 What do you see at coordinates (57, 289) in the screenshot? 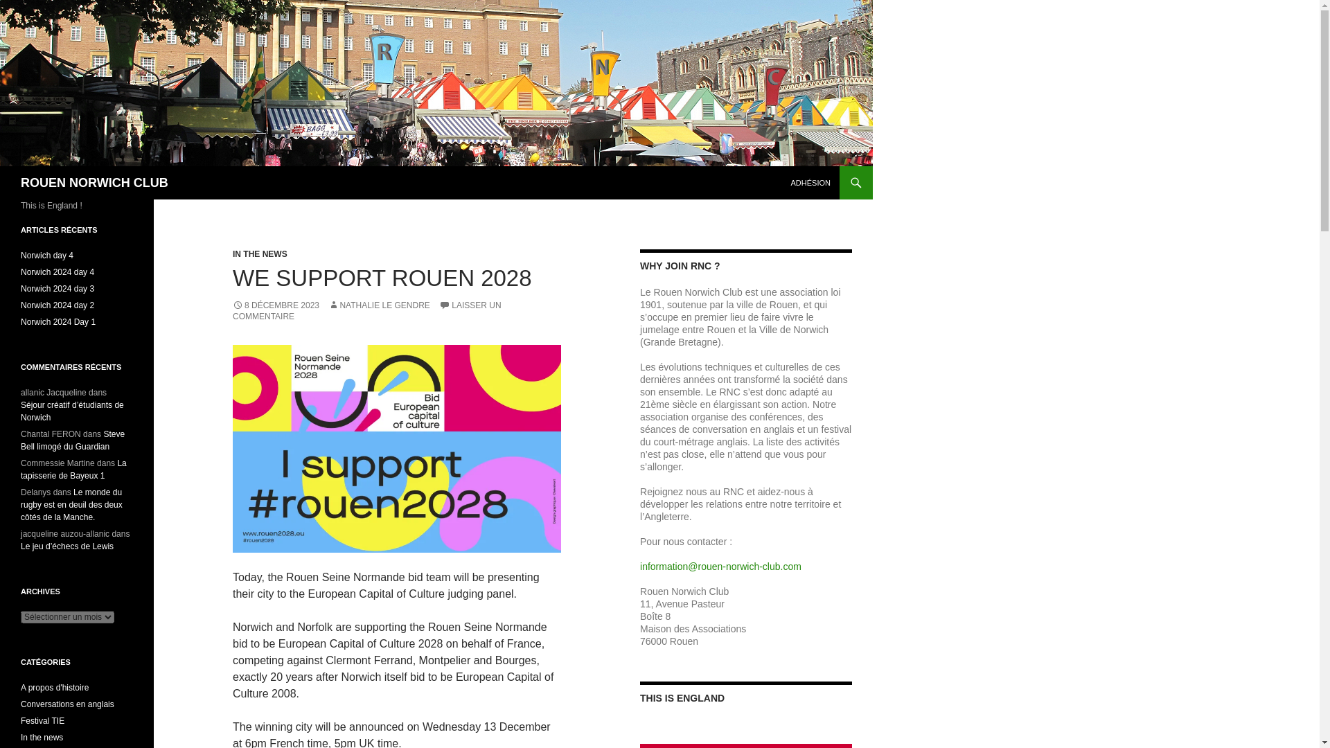
I see `Norwich 2024 day 3` at bounding box center [57, 289].